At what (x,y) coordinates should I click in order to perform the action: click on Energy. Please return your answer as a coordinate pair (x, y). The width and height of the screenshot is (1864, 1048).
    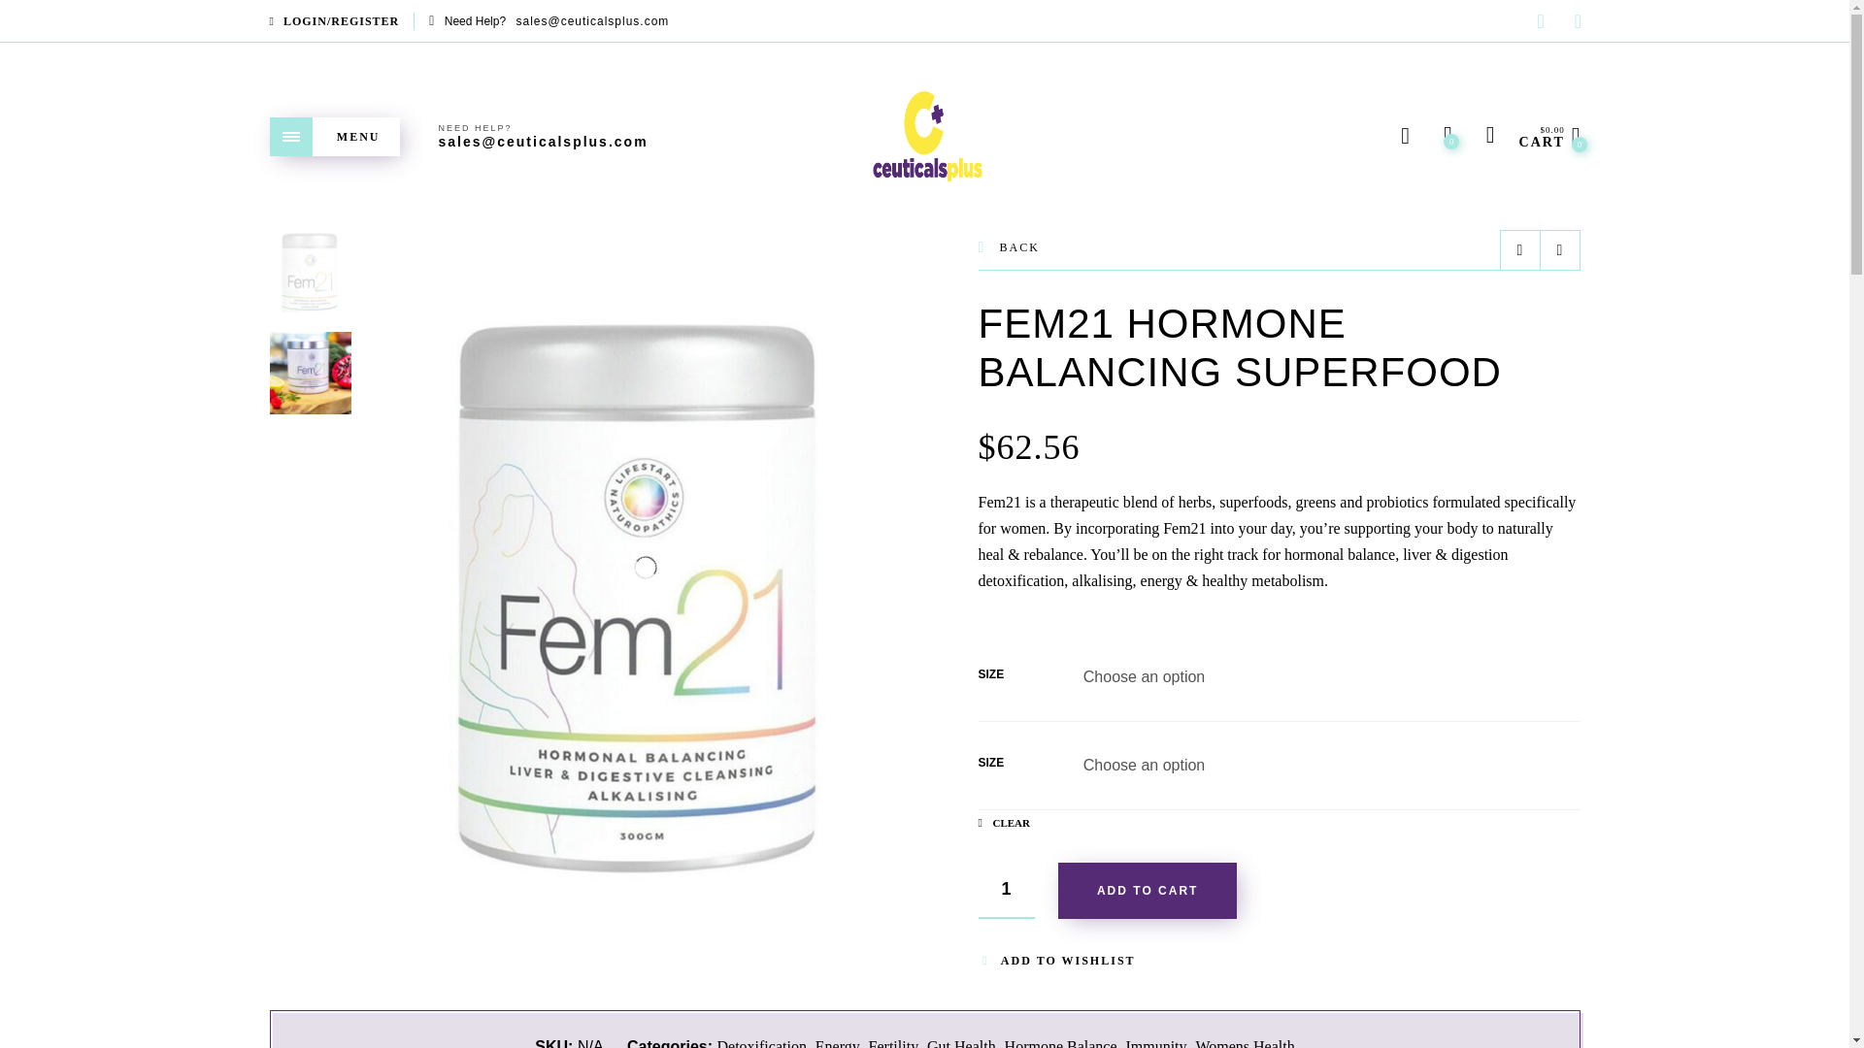
    Looking at the image, I should click on (837, 1043).